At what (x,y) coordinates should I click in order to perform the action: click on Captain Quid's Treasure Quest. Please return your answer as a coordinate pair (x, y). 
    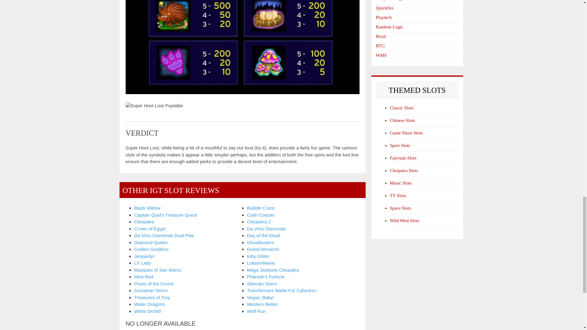
    Looking at the image, I should click on (165, 215).